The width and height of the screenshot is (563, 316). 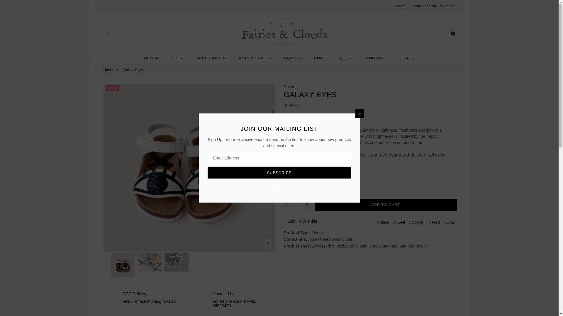 I want to click on BRANDS, so click(x=292, y=58).